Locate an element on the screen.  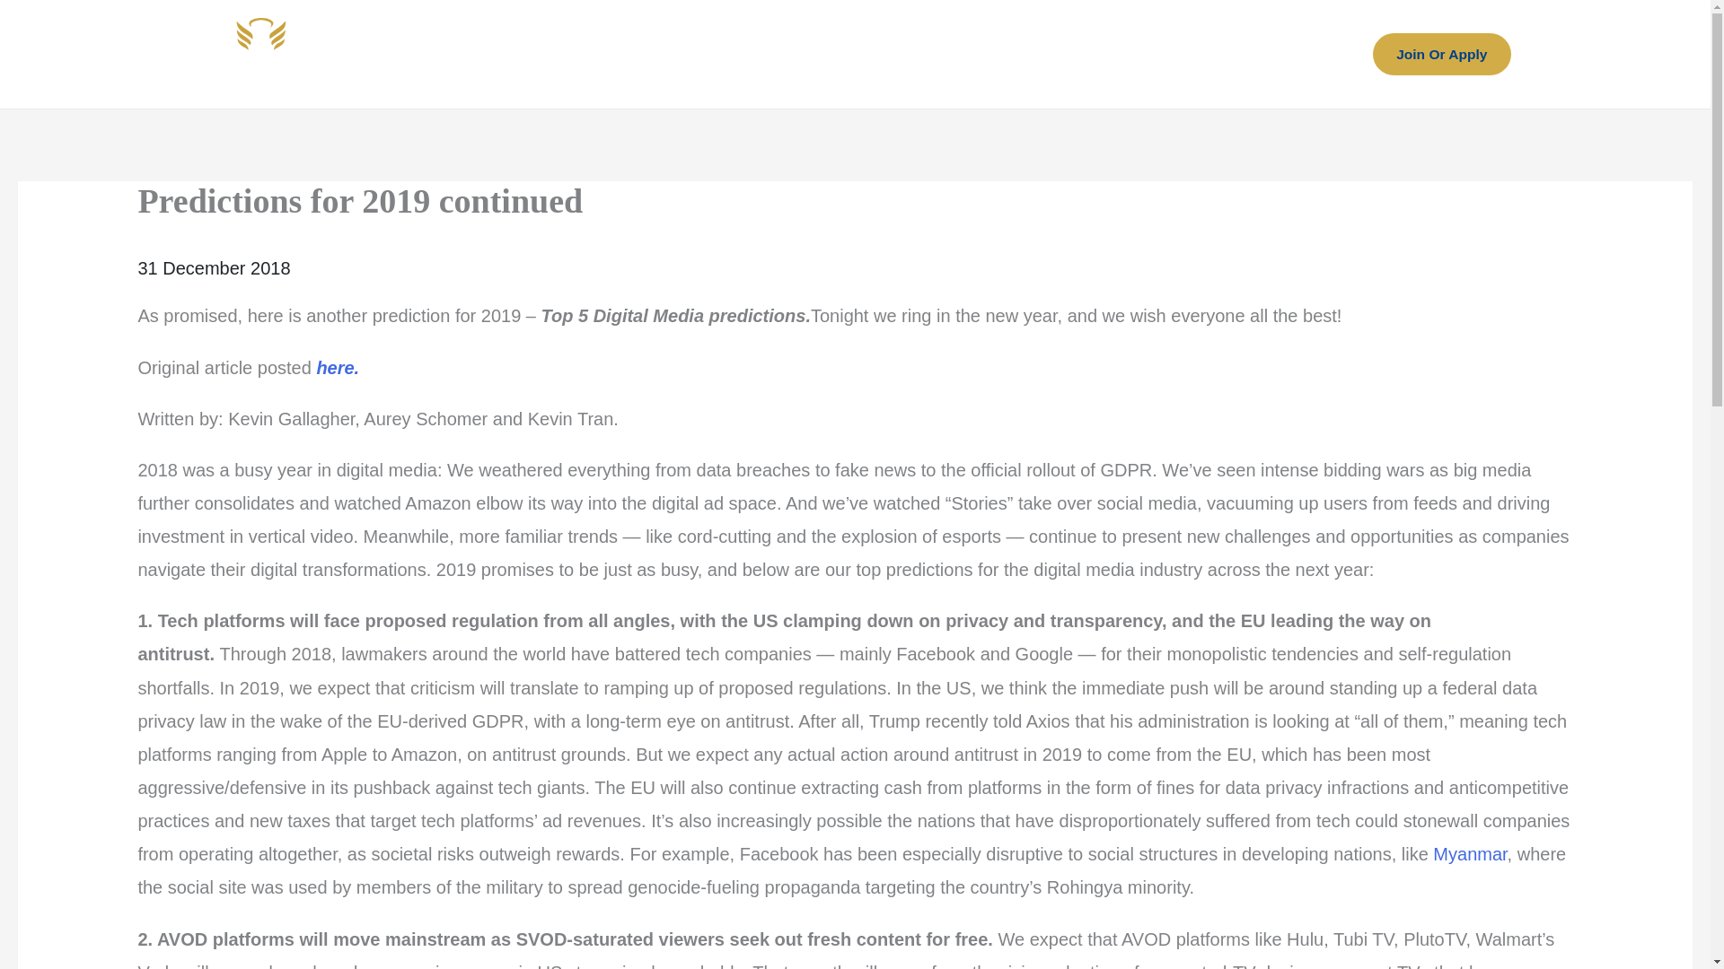
GAN Angel Investing Winter Summit is located at coordinates (1152, 54).